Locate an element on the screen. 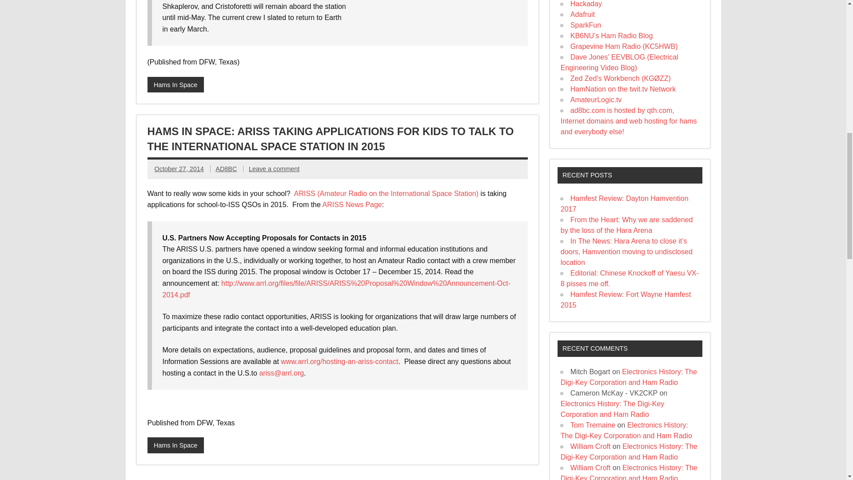 This screenshot has width=853, height=480. AD8BC is located at coordinates (226, 168).